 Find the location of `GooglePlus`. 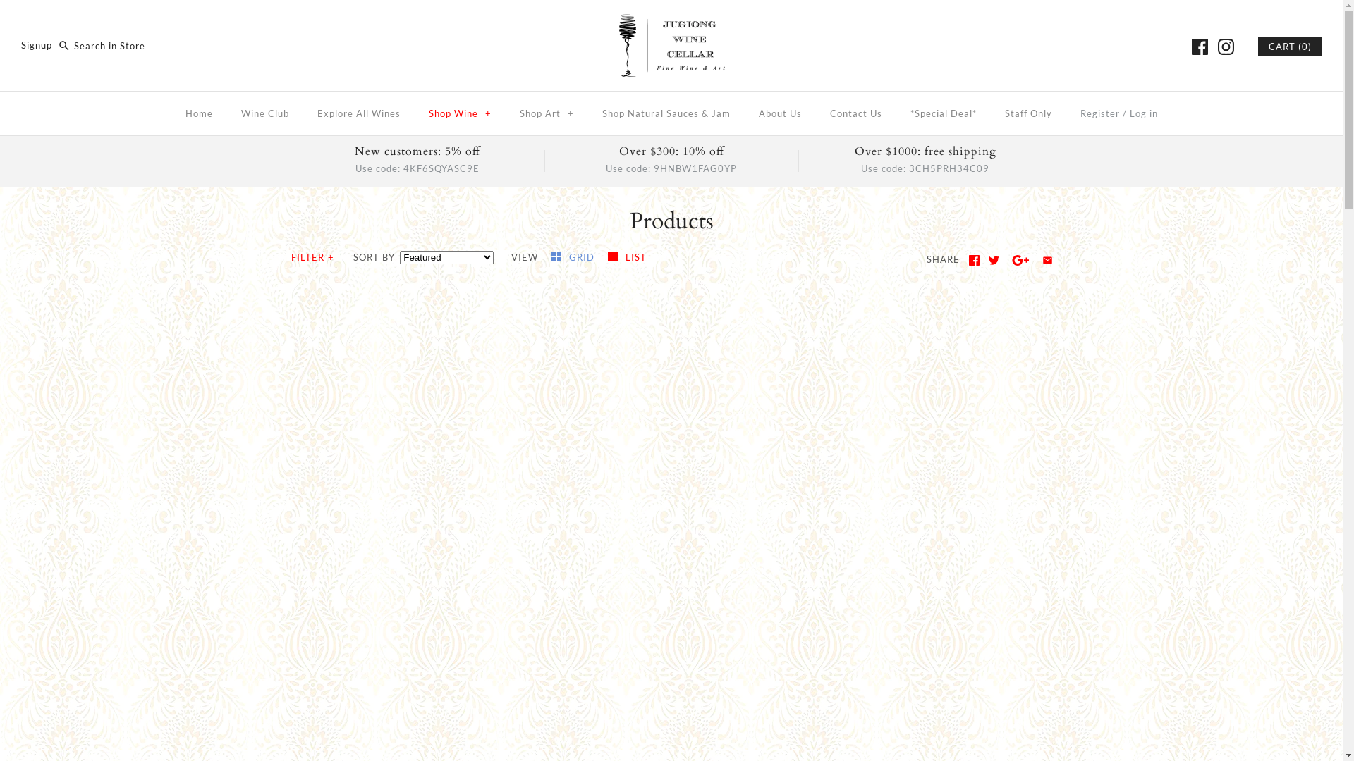

GooglePlus is located at coordinates (1021, 261).